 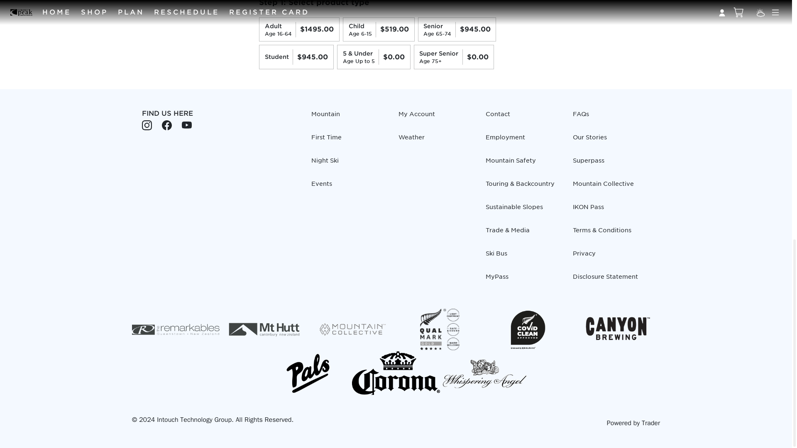 I want to click on Weather, so click(x=437, y=140).